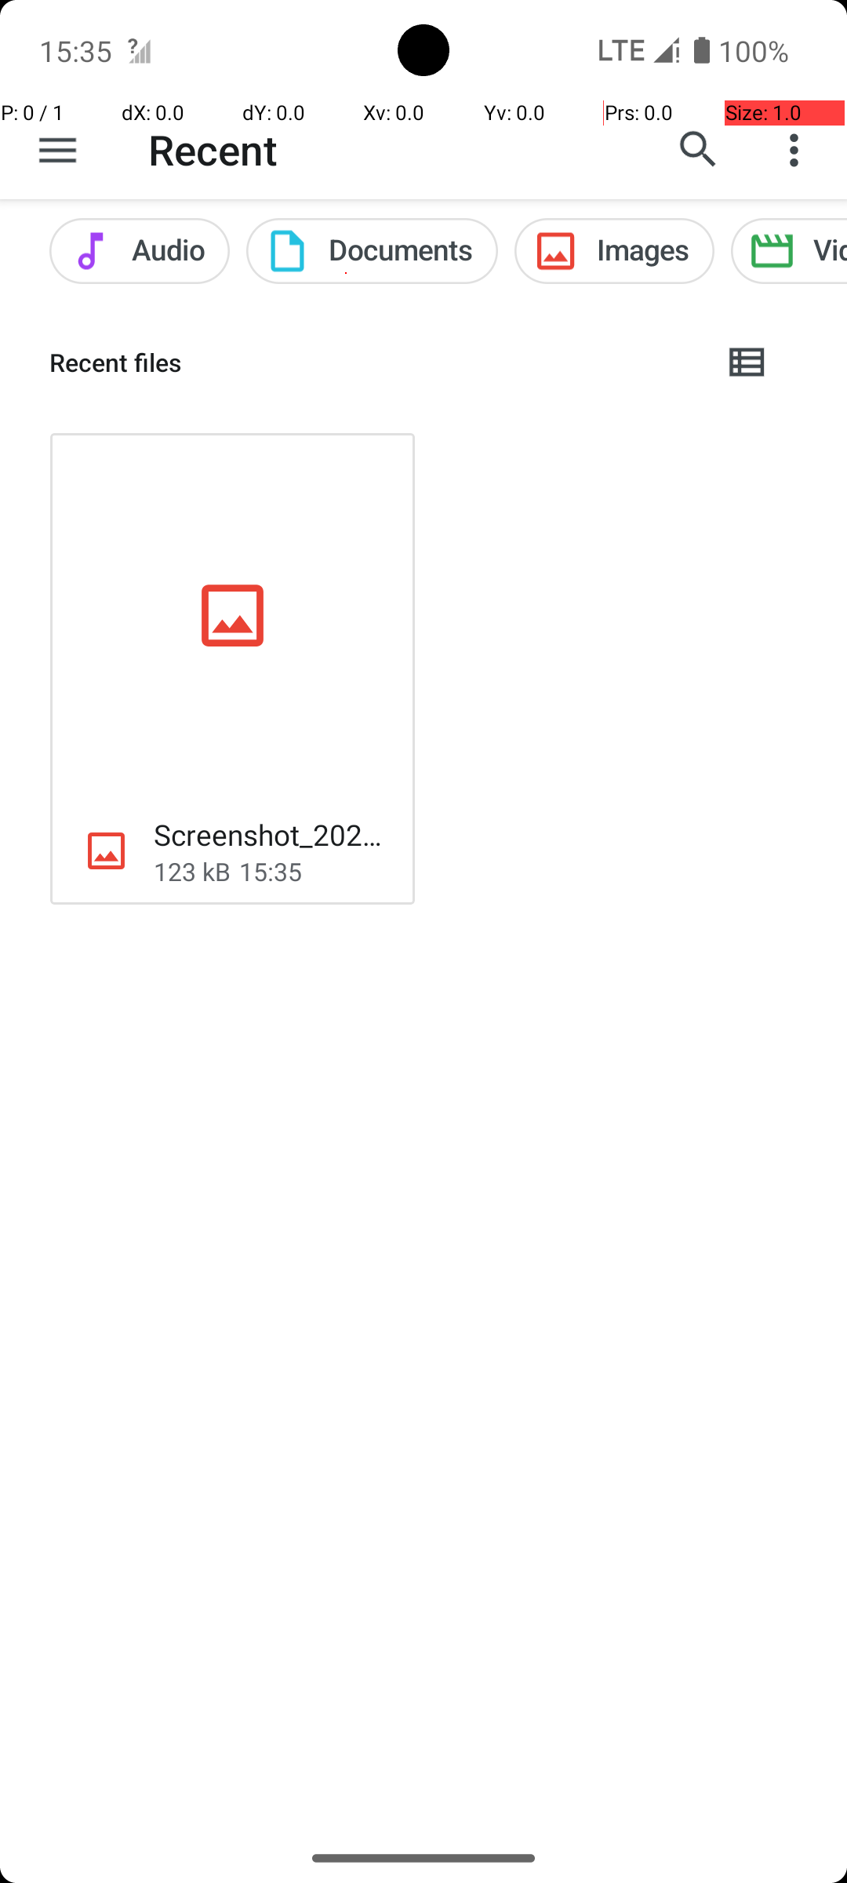  Describe the element at coordinates (271, 835) in the screenshot. I see `Screenshot_20231015-153555.png` at that location.